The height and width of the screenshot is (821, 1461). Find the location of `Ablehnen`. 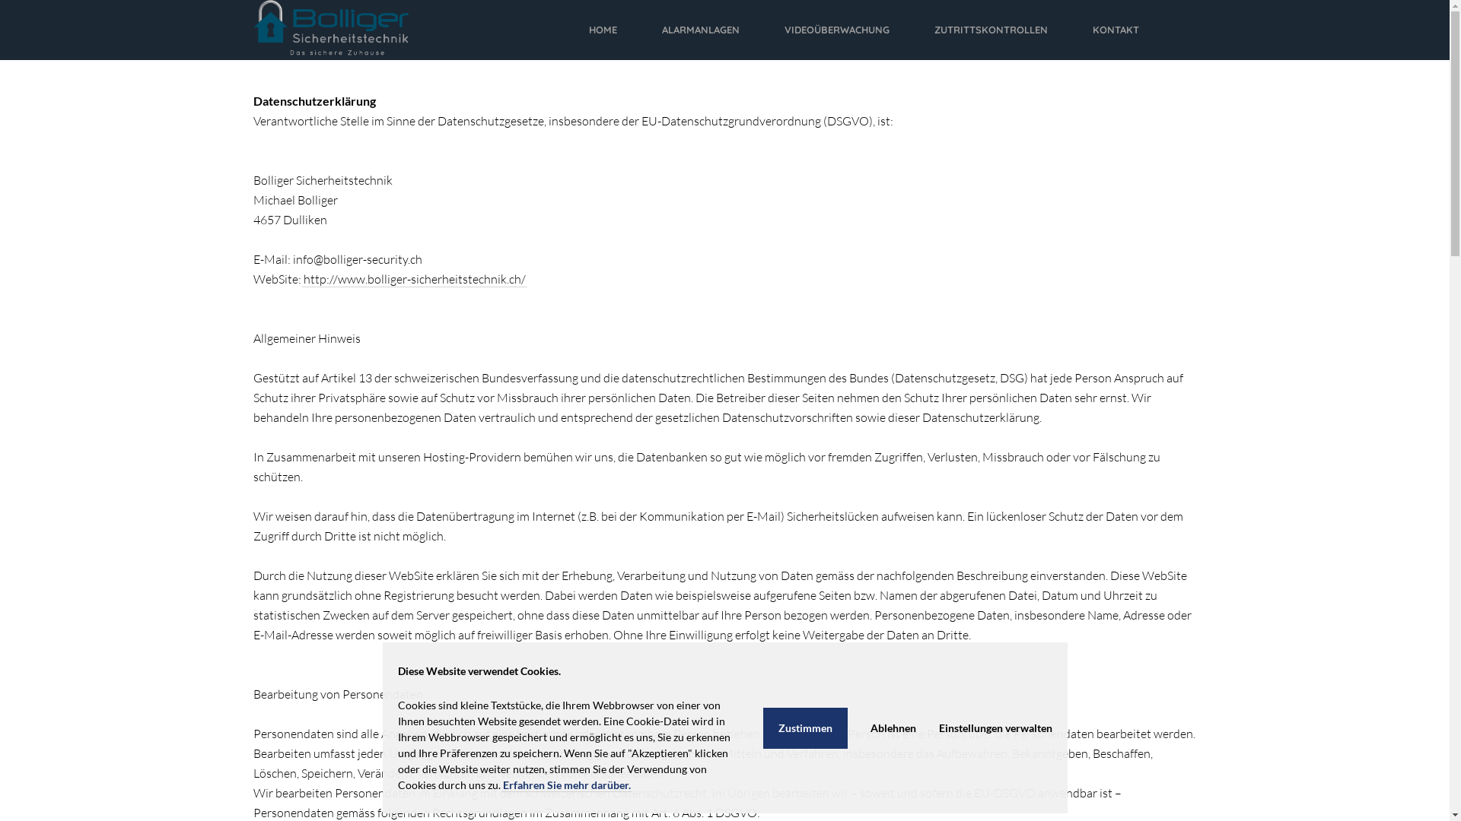

Ablehnen is located at coordinates (893, 727).